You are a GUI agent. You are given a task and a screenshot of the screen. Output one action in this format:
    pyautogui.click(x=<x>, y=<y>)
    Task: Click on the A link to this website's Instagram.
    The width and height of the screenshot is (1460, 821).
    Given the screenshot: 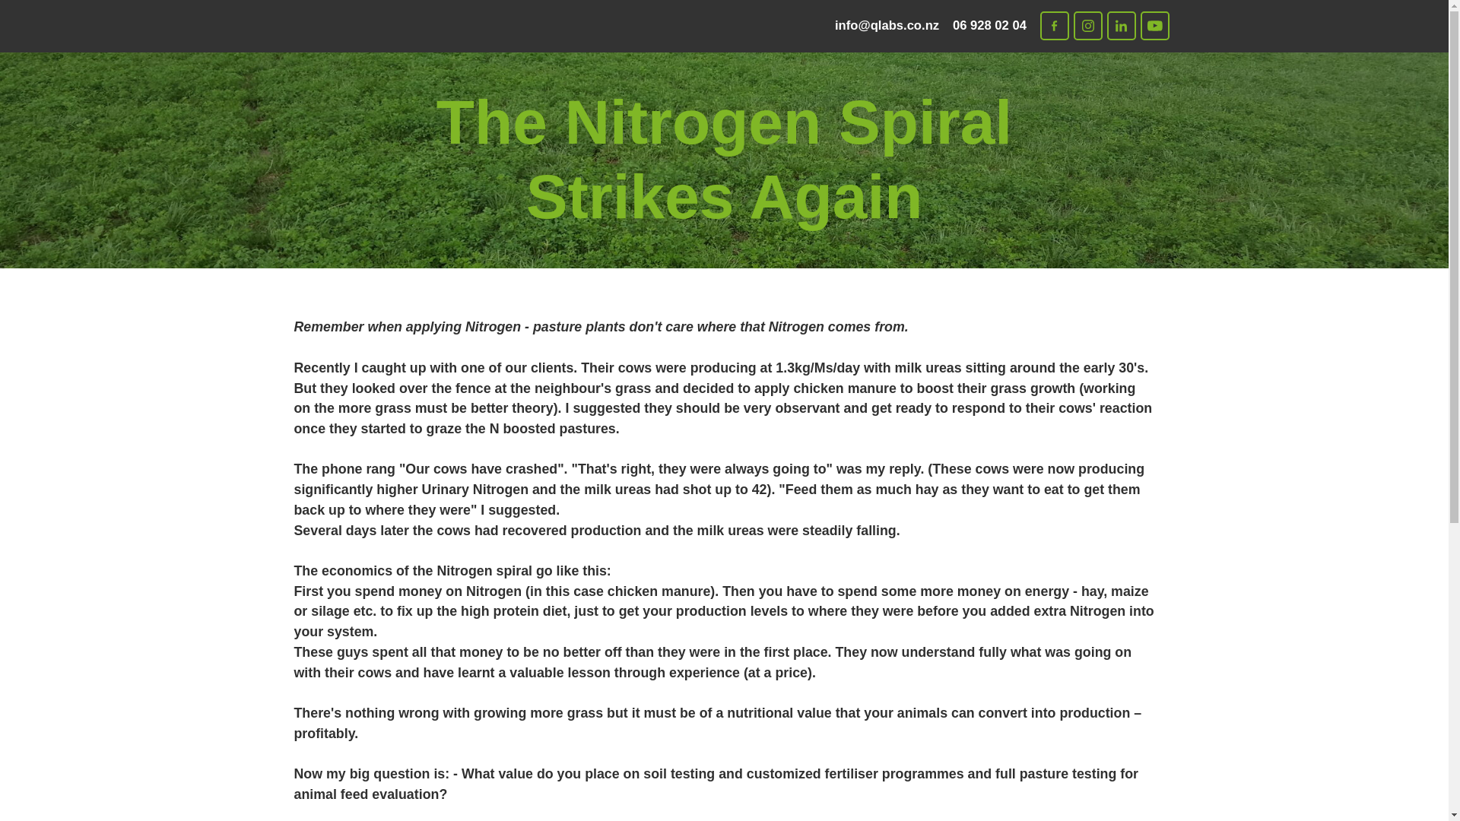 What is the action you would take?
    pyautogui.click(x=1087, y=26)
    